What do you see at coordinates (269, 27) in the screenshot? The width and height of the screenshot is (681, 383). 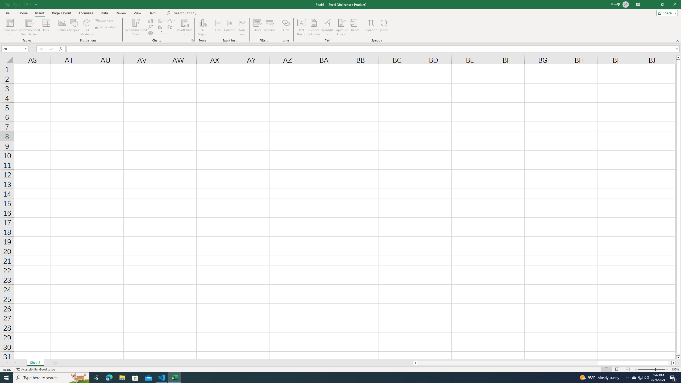 I see `Timeline` at bounding box center [269, 27].